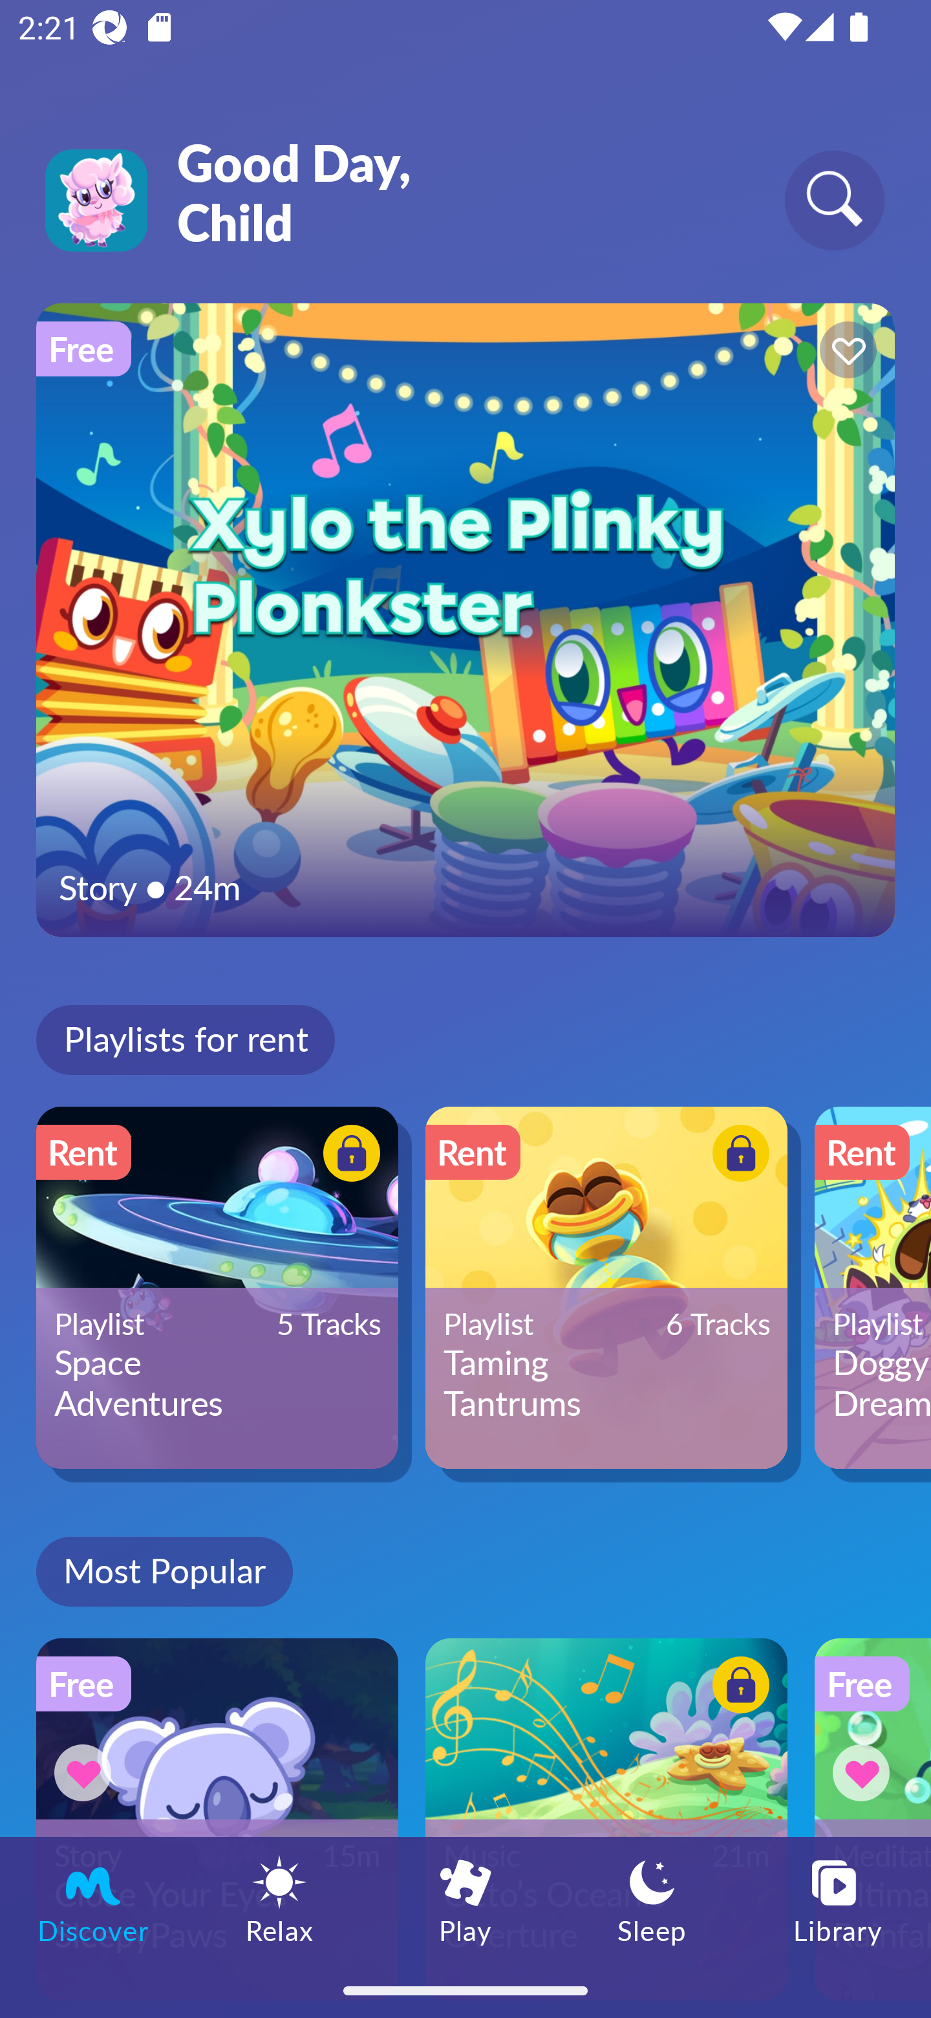  Describe the element at coordinates (465, 620) in the screenshot. I see `Featured Content Free Button Story ● 24m` at that location.